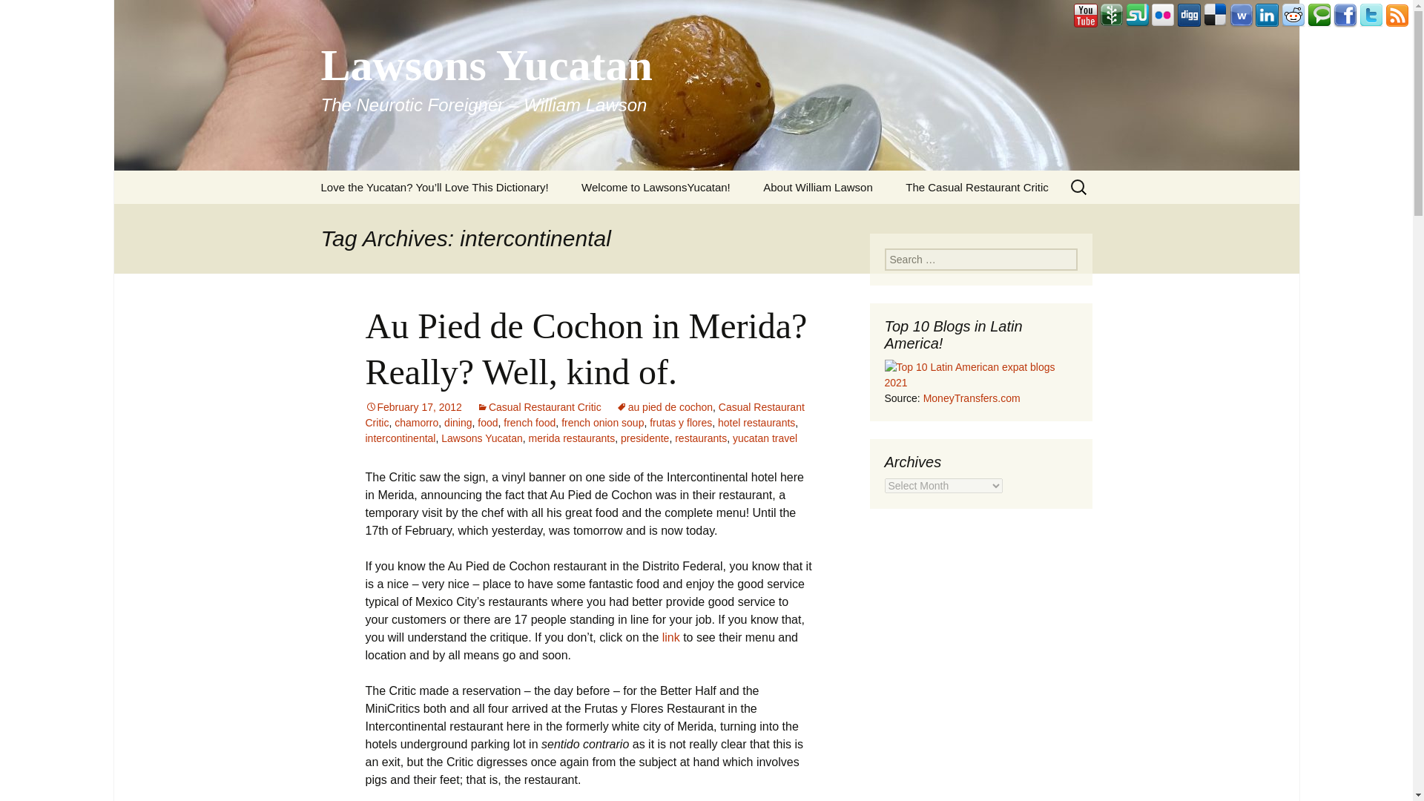  I want to click on restaurants, so click(700, 438).